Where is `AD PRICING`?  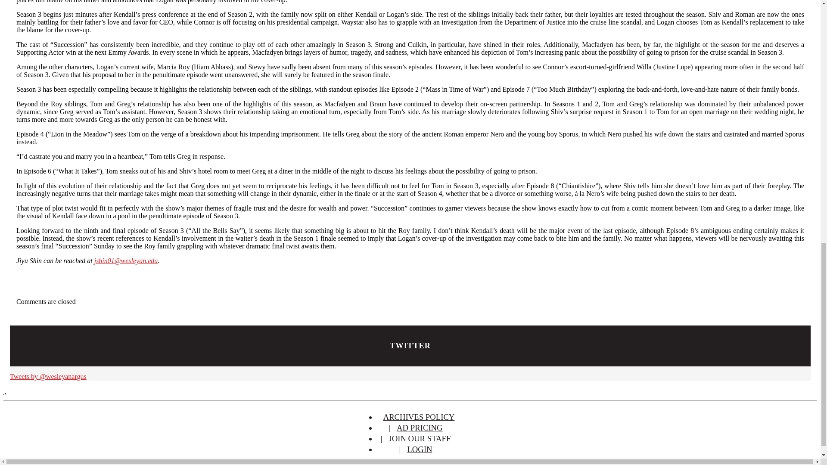 AD PRICING is located at coordinates (420, 428).